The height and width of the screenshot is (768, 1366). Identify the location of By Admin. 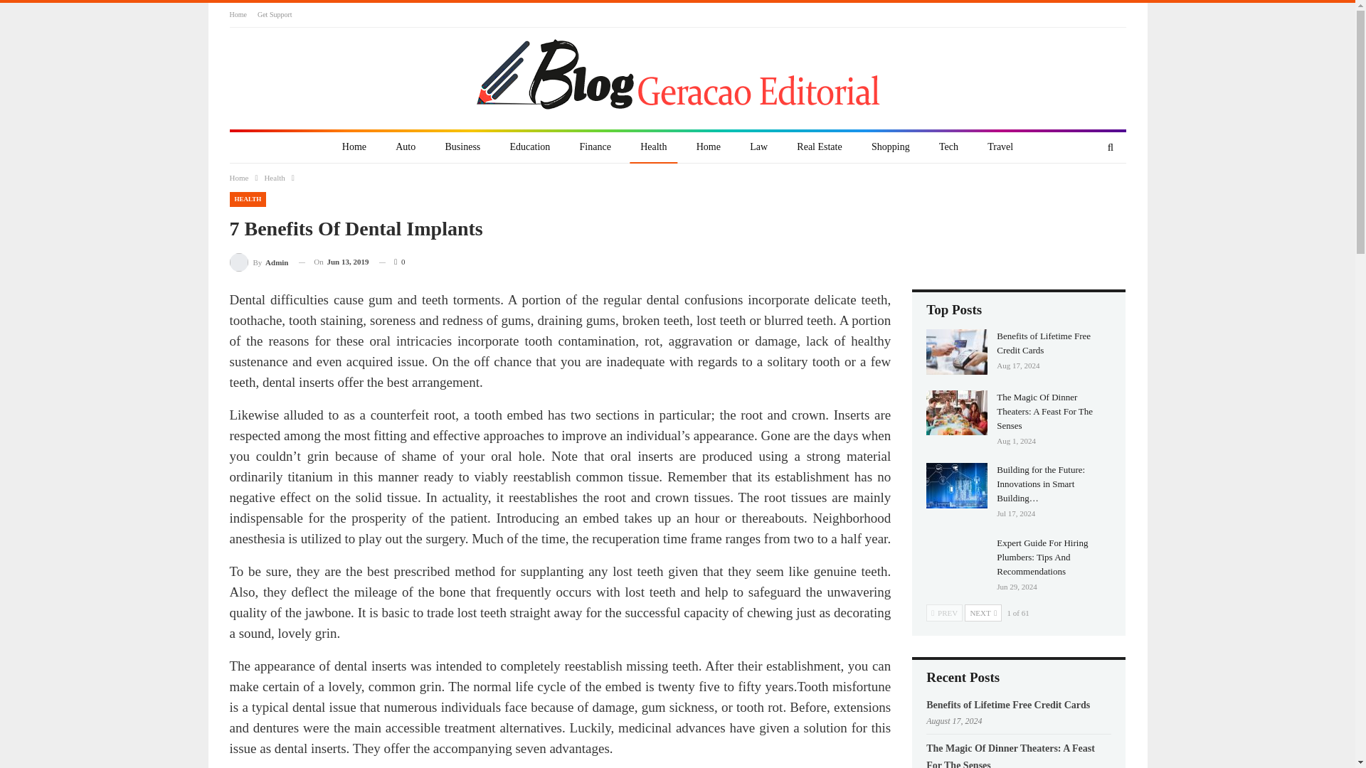
(259, 262).